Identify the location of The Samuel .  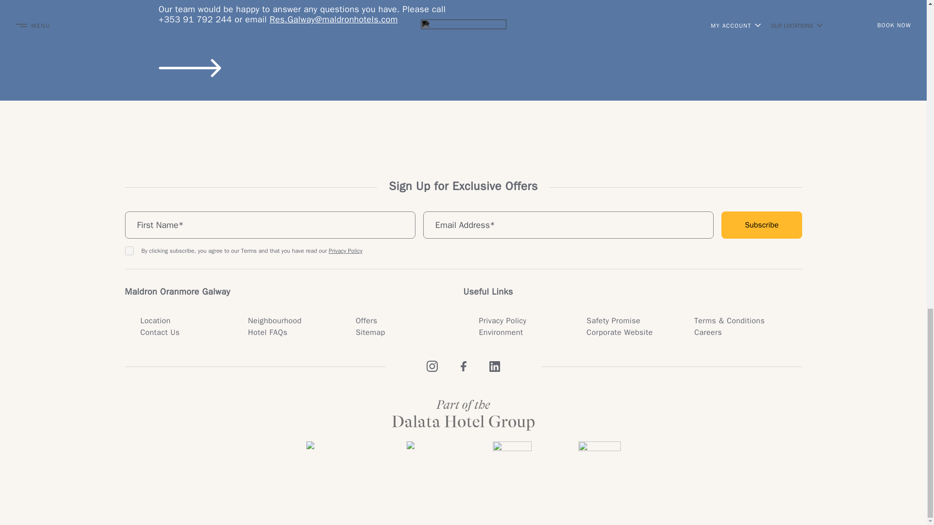
(599, 456).